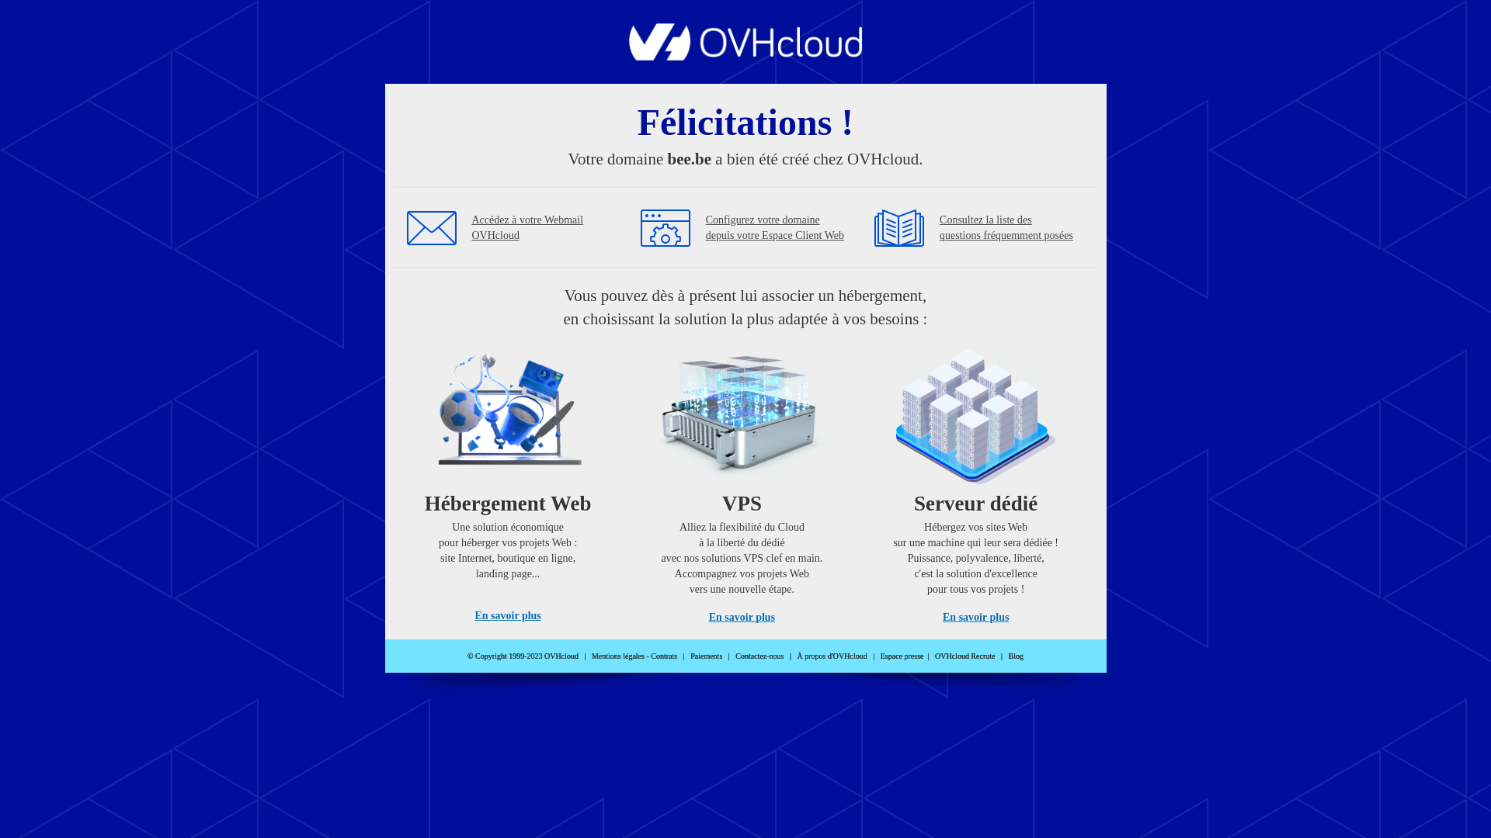 This screenshot has width=1491, height=838. Describe the element at coordinates (964, 656) in the screenshot. I see `OVHcloud Recrute` at that location.